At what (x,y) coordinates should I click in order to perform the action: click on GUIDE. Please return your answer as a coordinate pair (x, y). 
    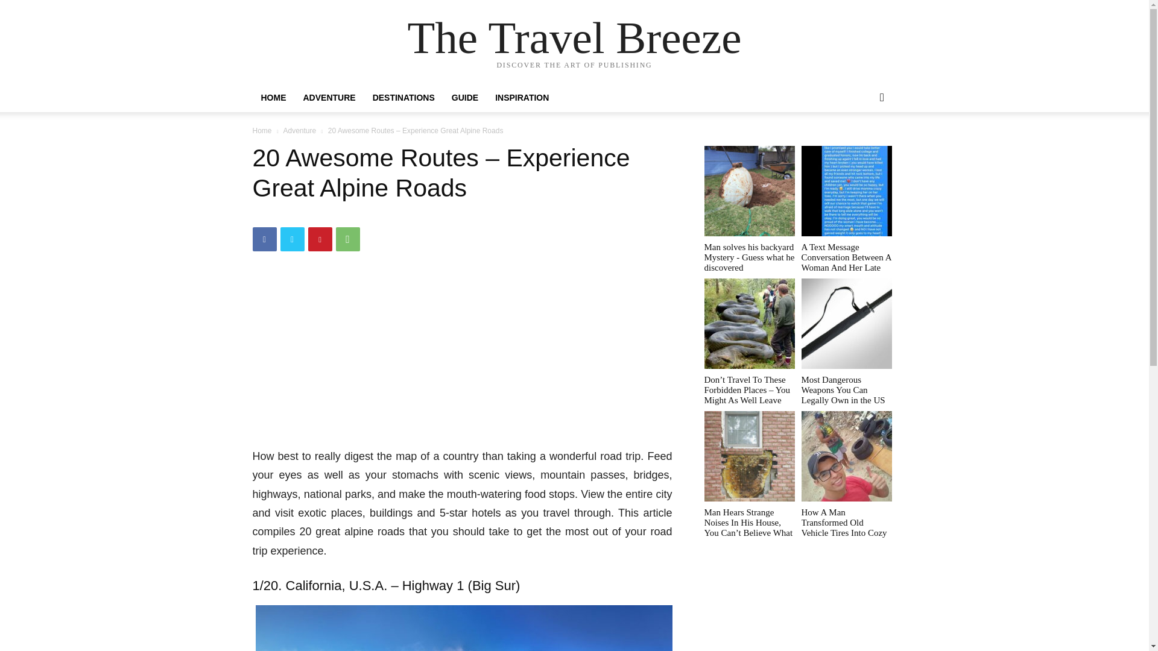
    Looking at the image, I should click on (464, 98).